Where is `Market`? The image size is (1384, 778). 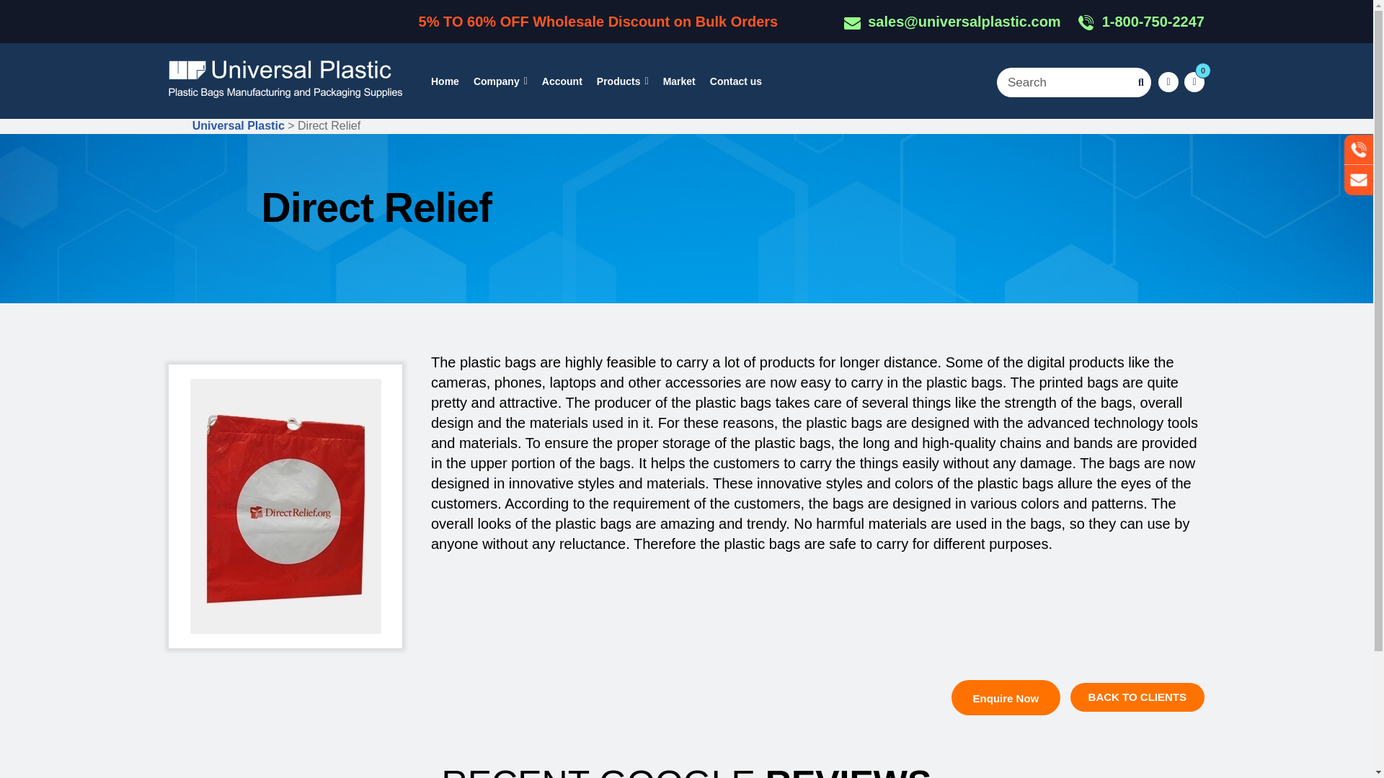
Market is located at coordinates (679, 81).